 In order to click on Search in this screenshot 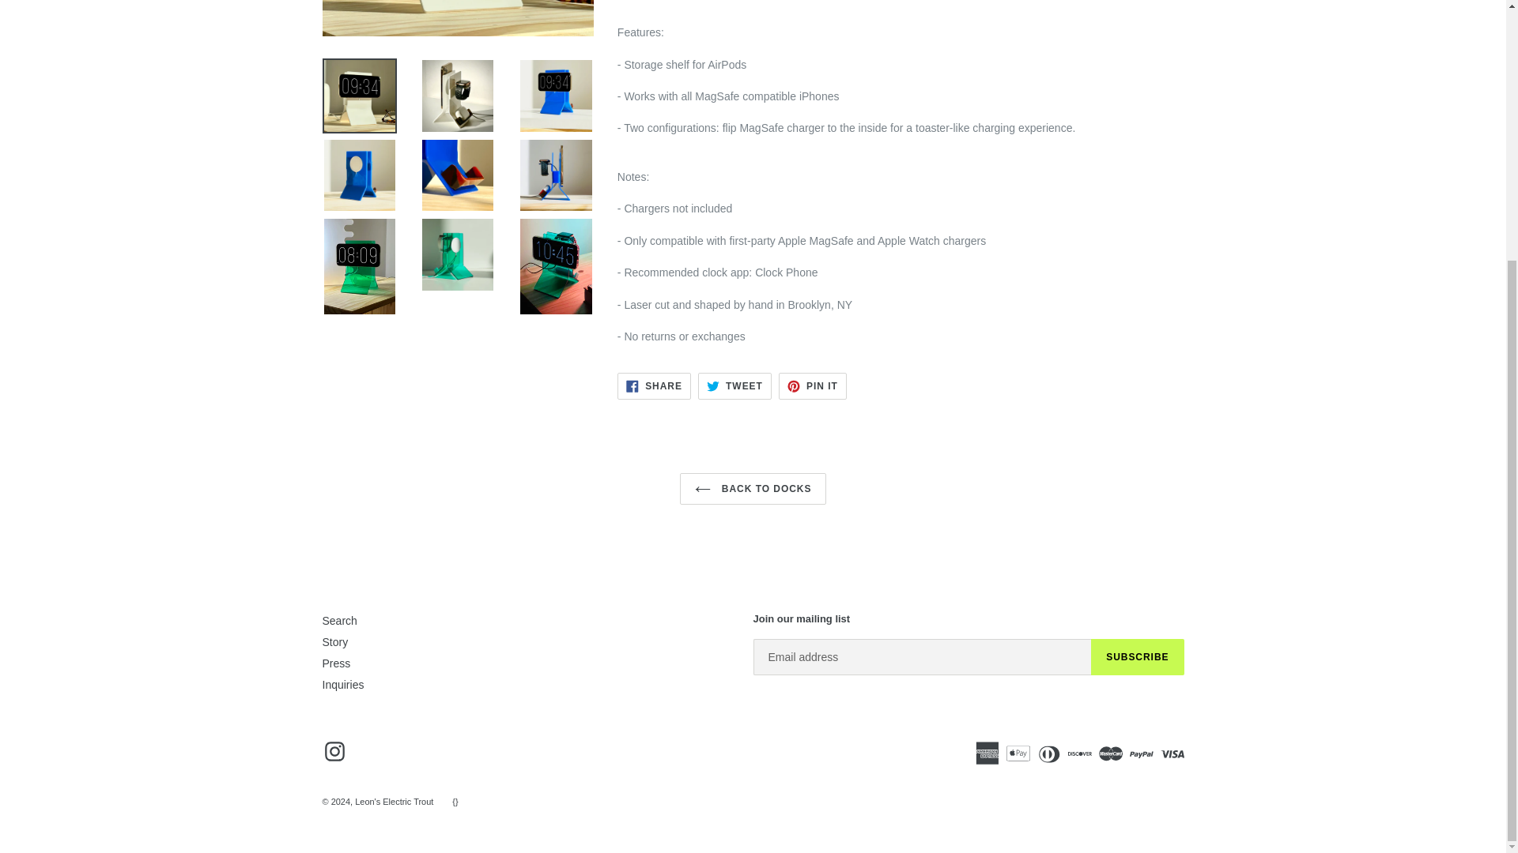, I will do `click(334, 751)`.